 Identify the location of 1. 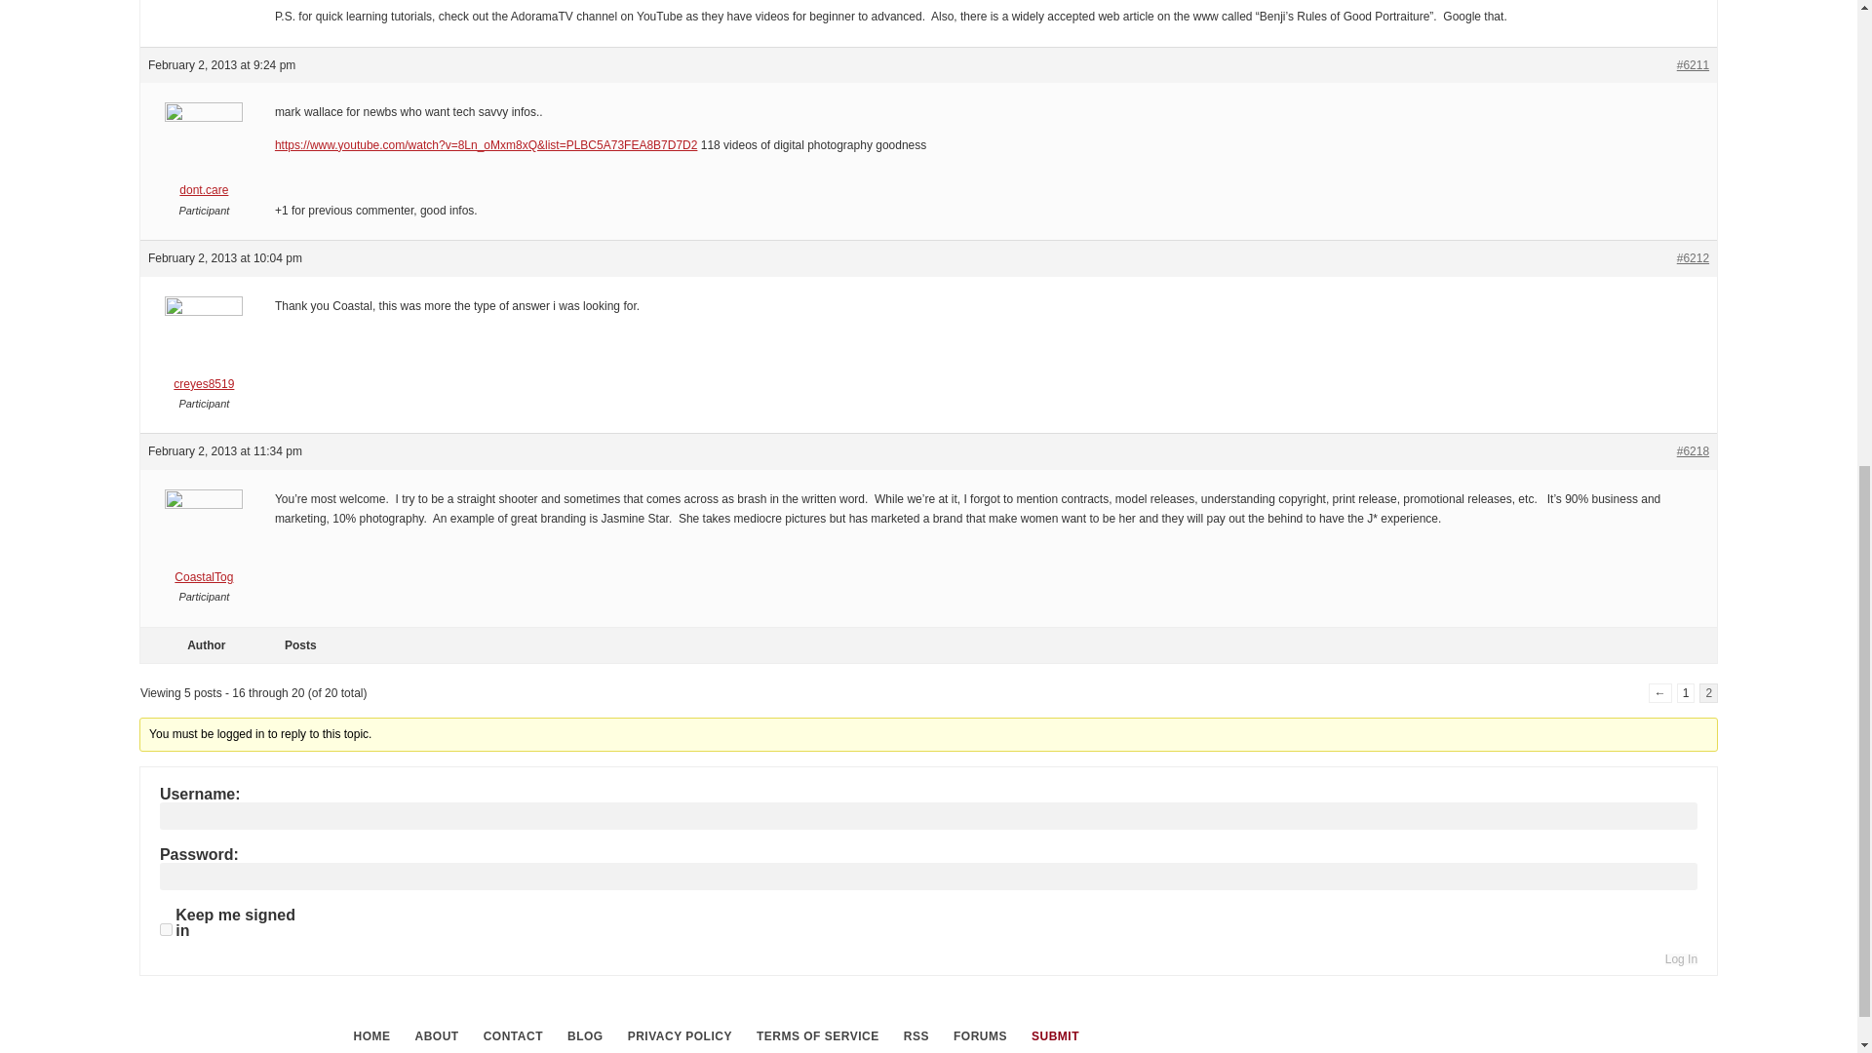
(1687, 692).